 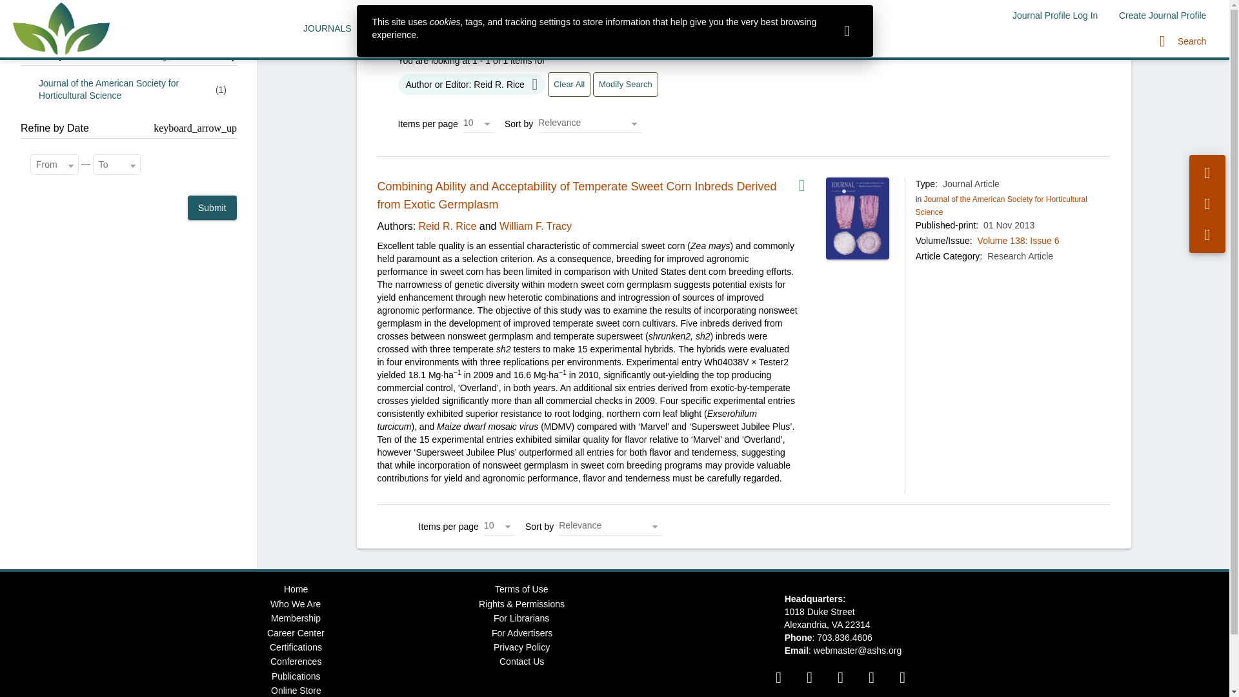 What do you see at coordinates (1183, 41) in the screenshot?
I see `Search` at bounding box center [1183, 41].